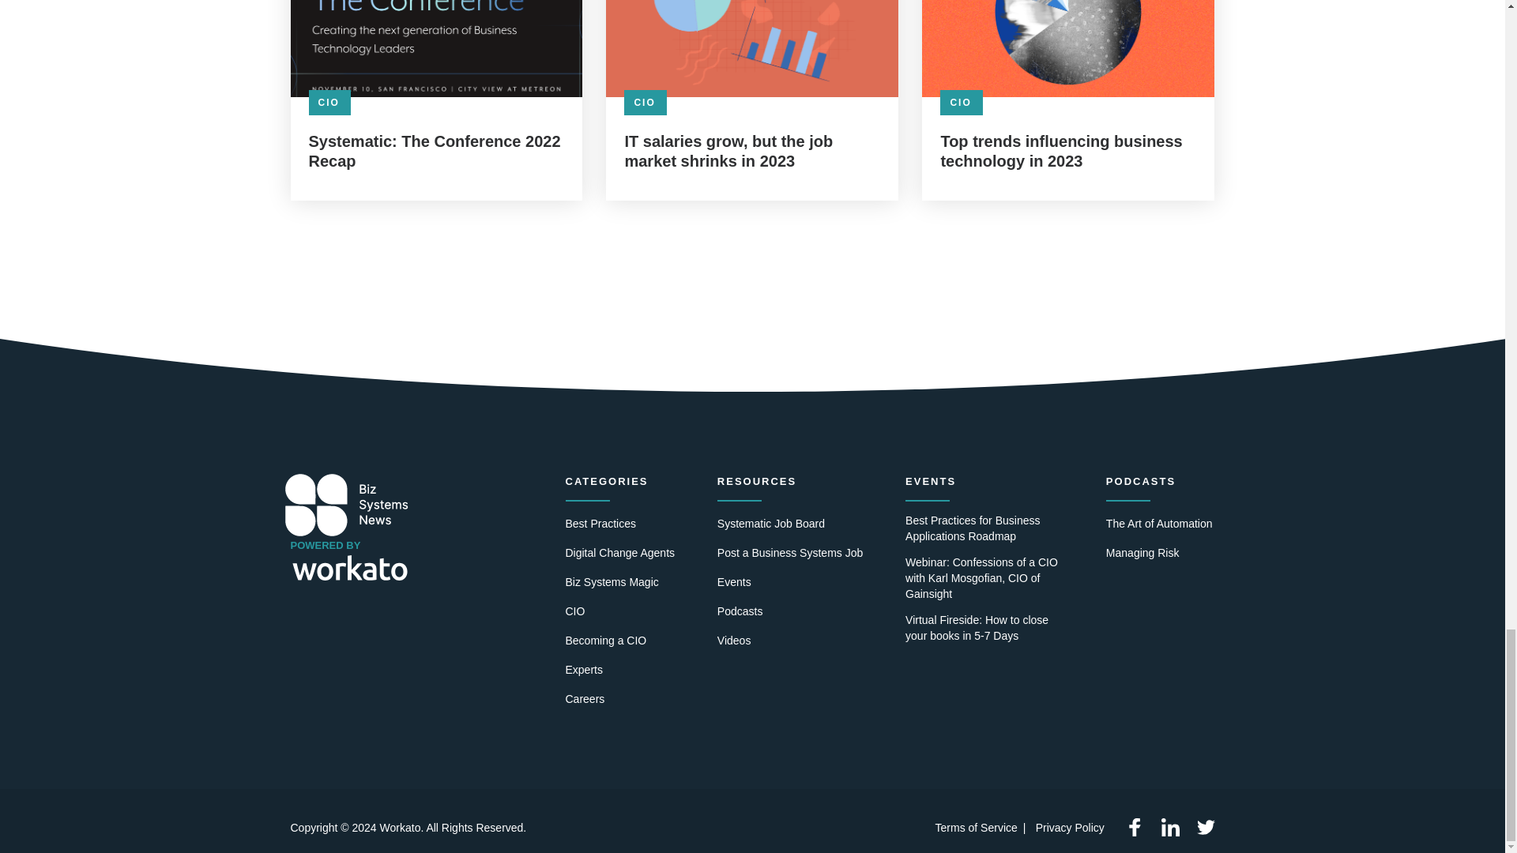 This screenshot has height=853, width=1517. What do you see at coordinates (645, 103) in the screenshot?
I see `CIO` at bounding box center [645, 103].